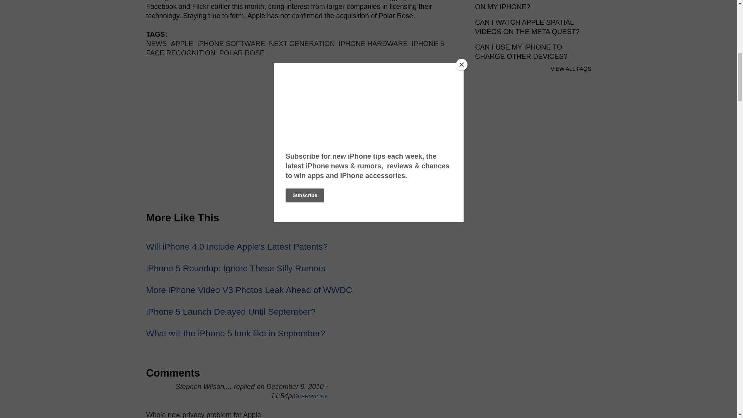 Image resolution: width=743 pixels, height=418 pixels. What do you see at coordinates (428, 43) in the screenshot?
I see `IPHONE 5` at bounding box center [428, 43].